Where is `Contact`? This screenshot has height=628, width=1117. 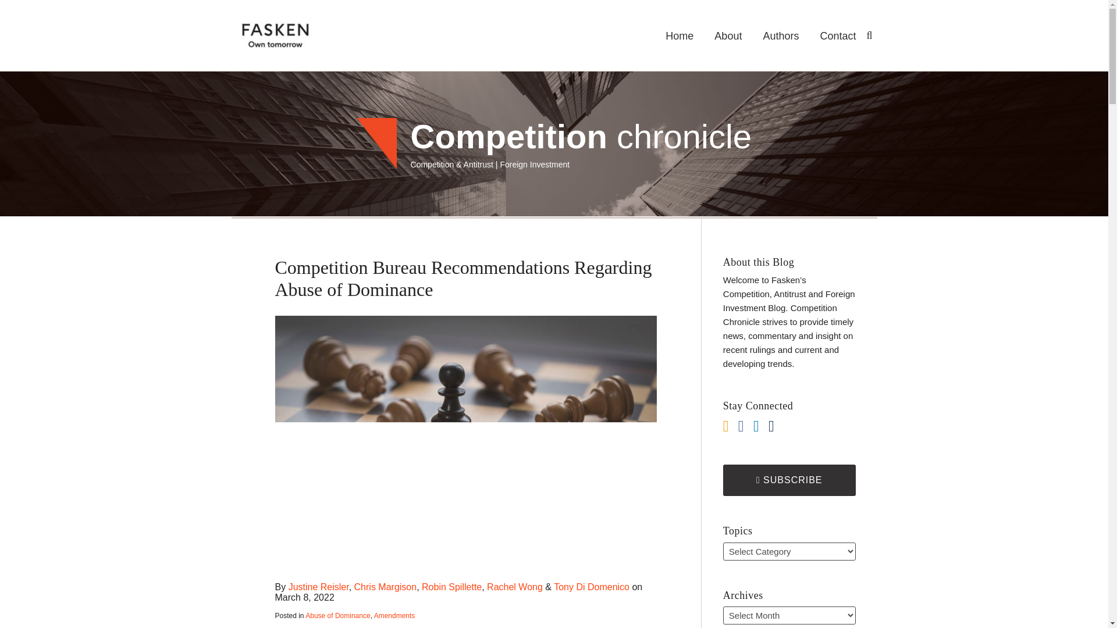
Contact is located at coordinates (838, 36).